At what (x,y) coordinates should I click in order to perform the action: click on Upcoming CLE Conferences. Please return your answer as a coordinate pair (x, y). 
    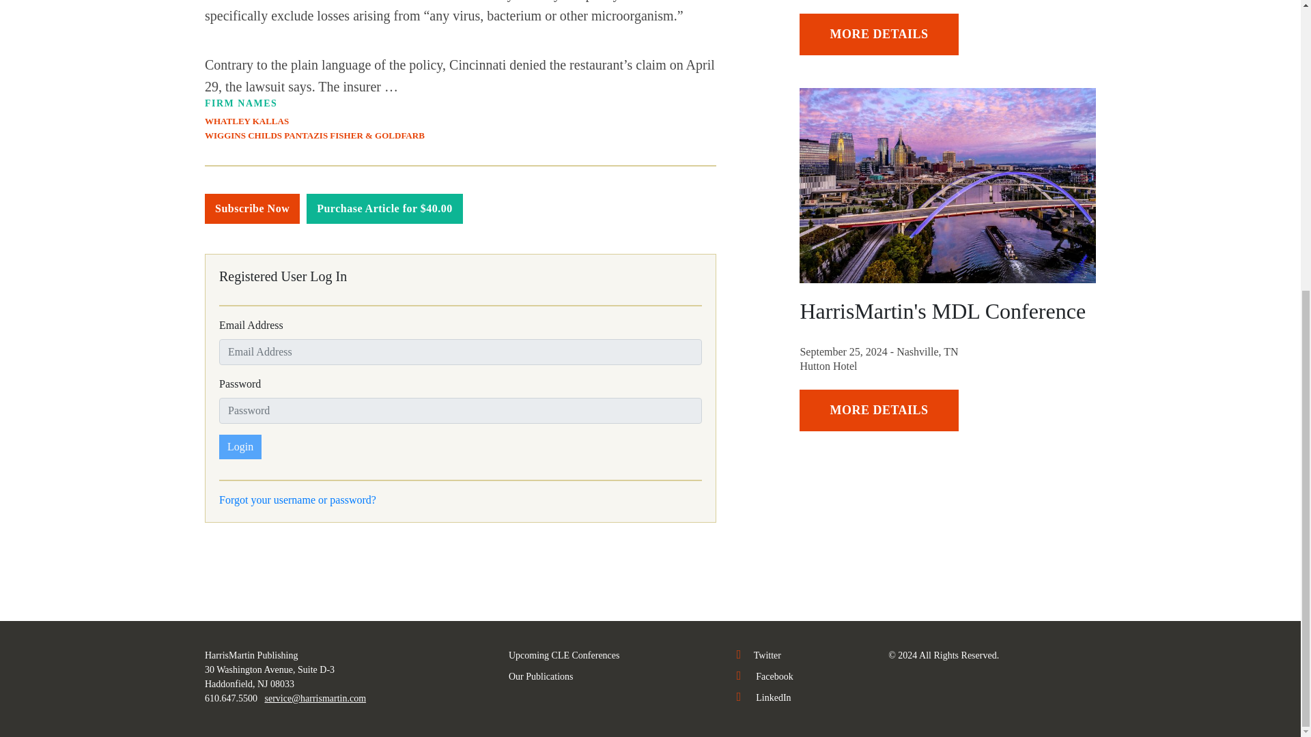
    Looking at the image, I should click on (564, 655).